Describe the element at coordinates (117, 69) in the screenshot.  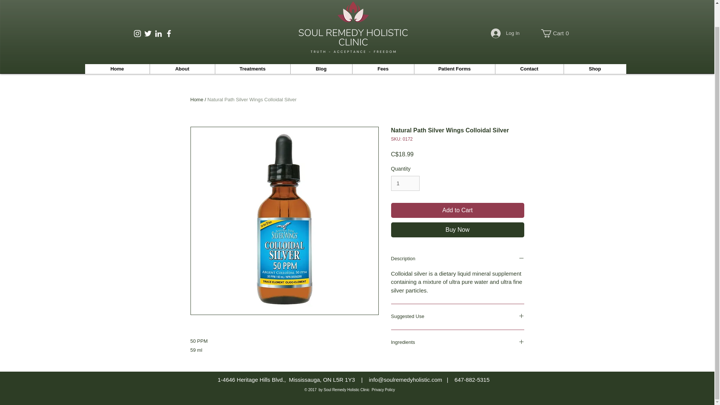
I see `About` at that location.